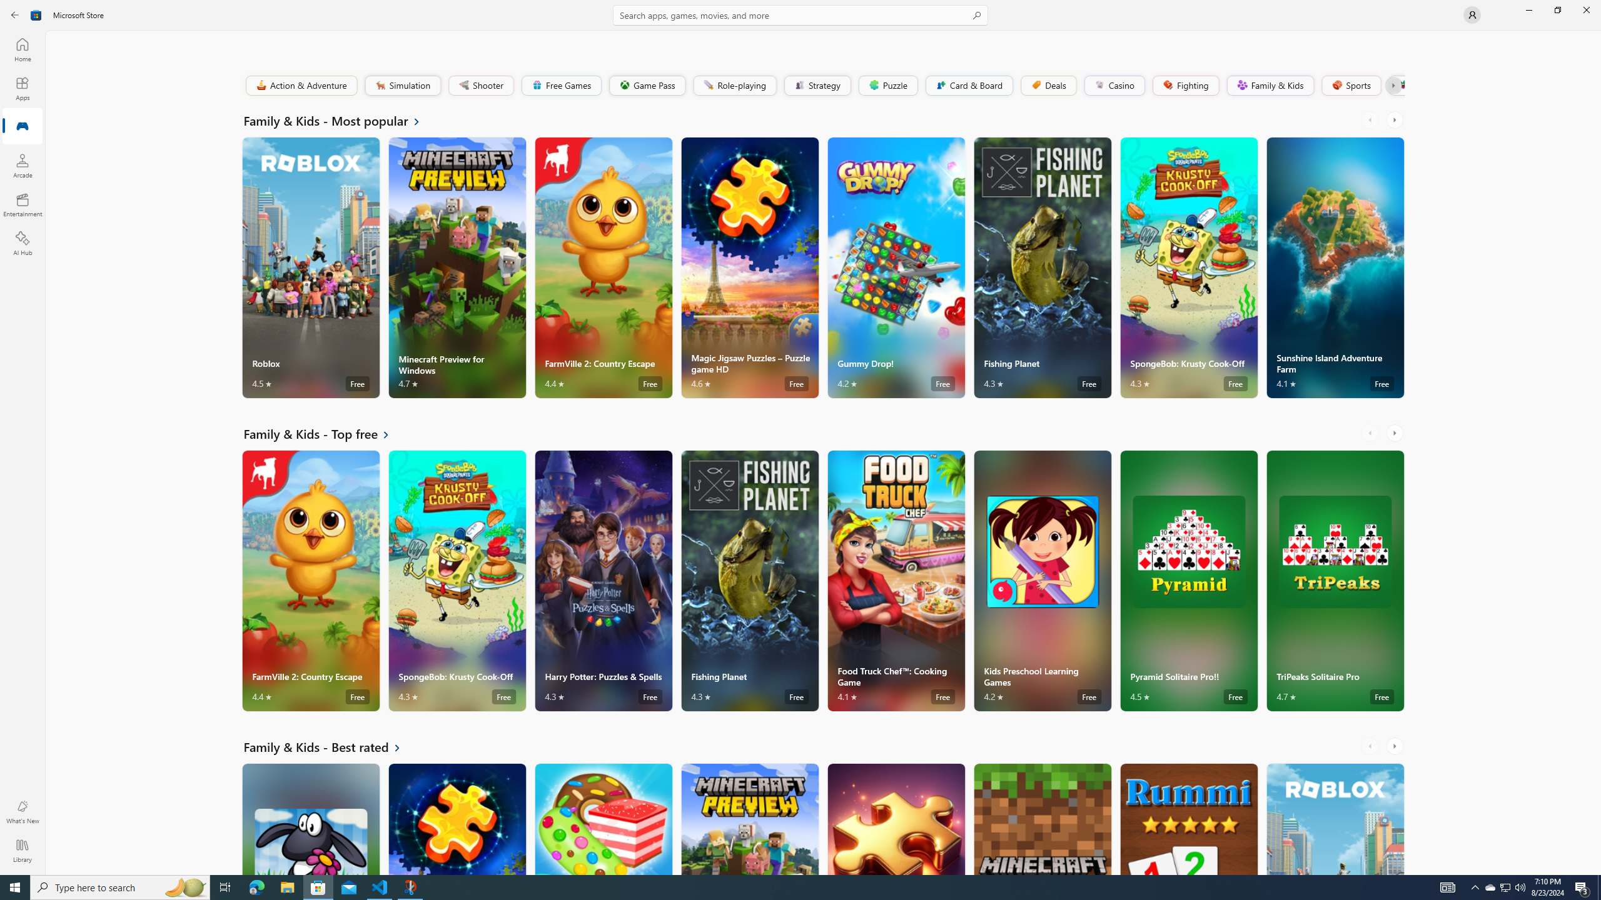 The image size is (1601, 900). I want to click on See all  Family & Kids - Top free, so click(324, 434).